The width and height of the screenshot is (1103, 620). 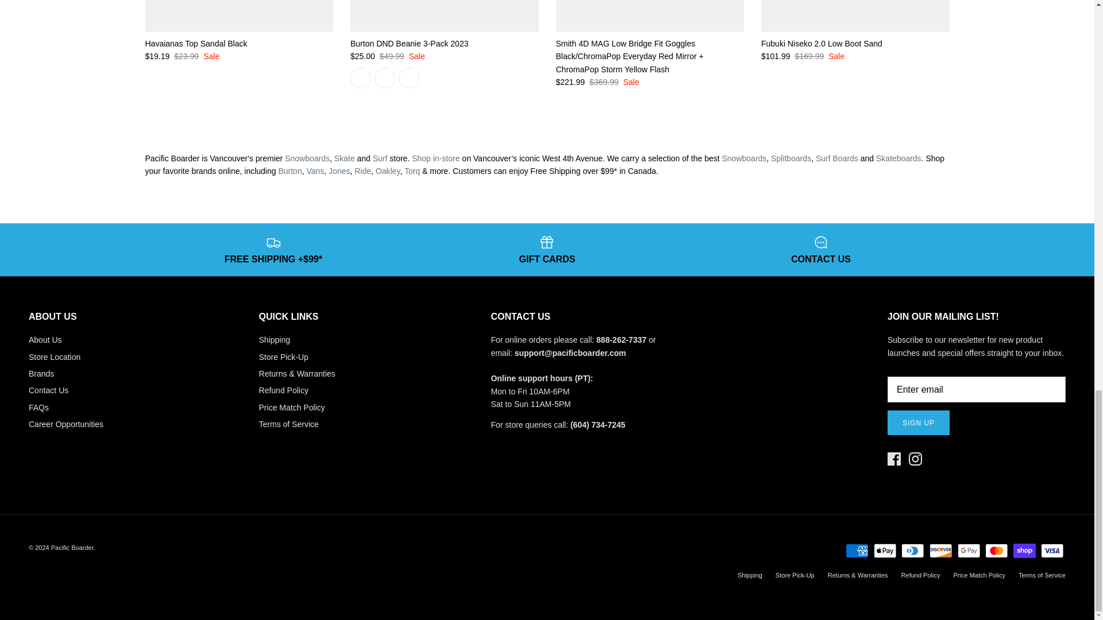 I want to click on Instagram, so click(x=916, y=459).